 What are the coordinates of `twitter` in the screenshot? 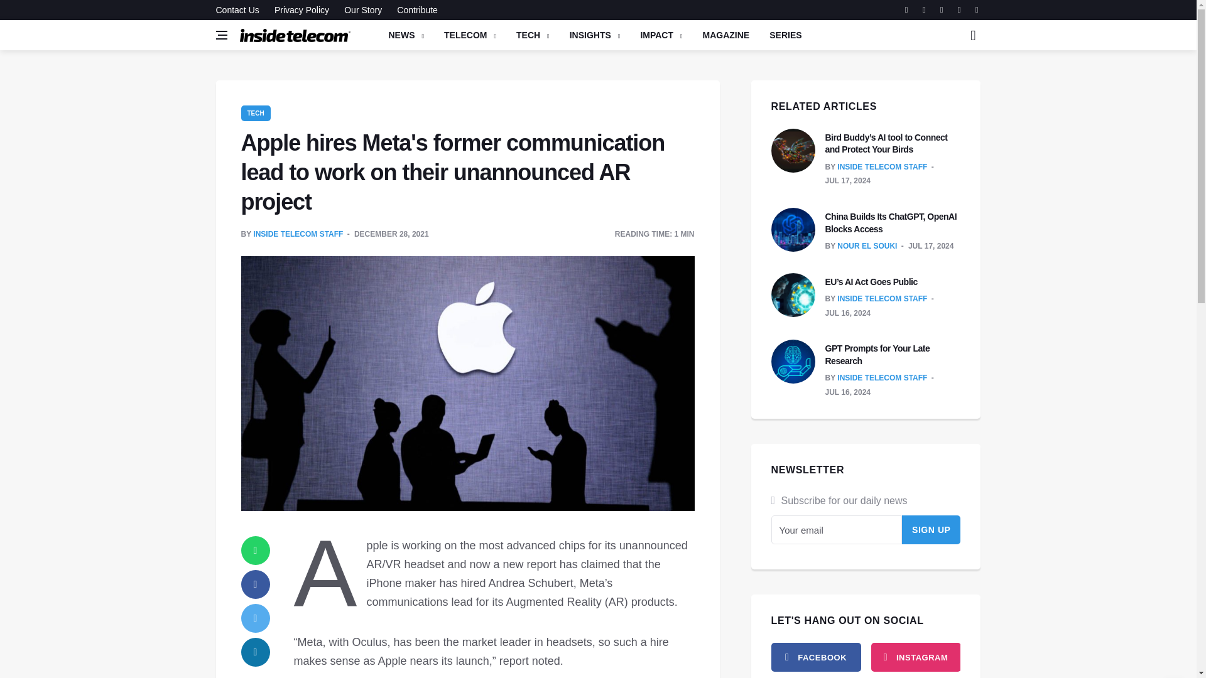 It's located at (256, 618).